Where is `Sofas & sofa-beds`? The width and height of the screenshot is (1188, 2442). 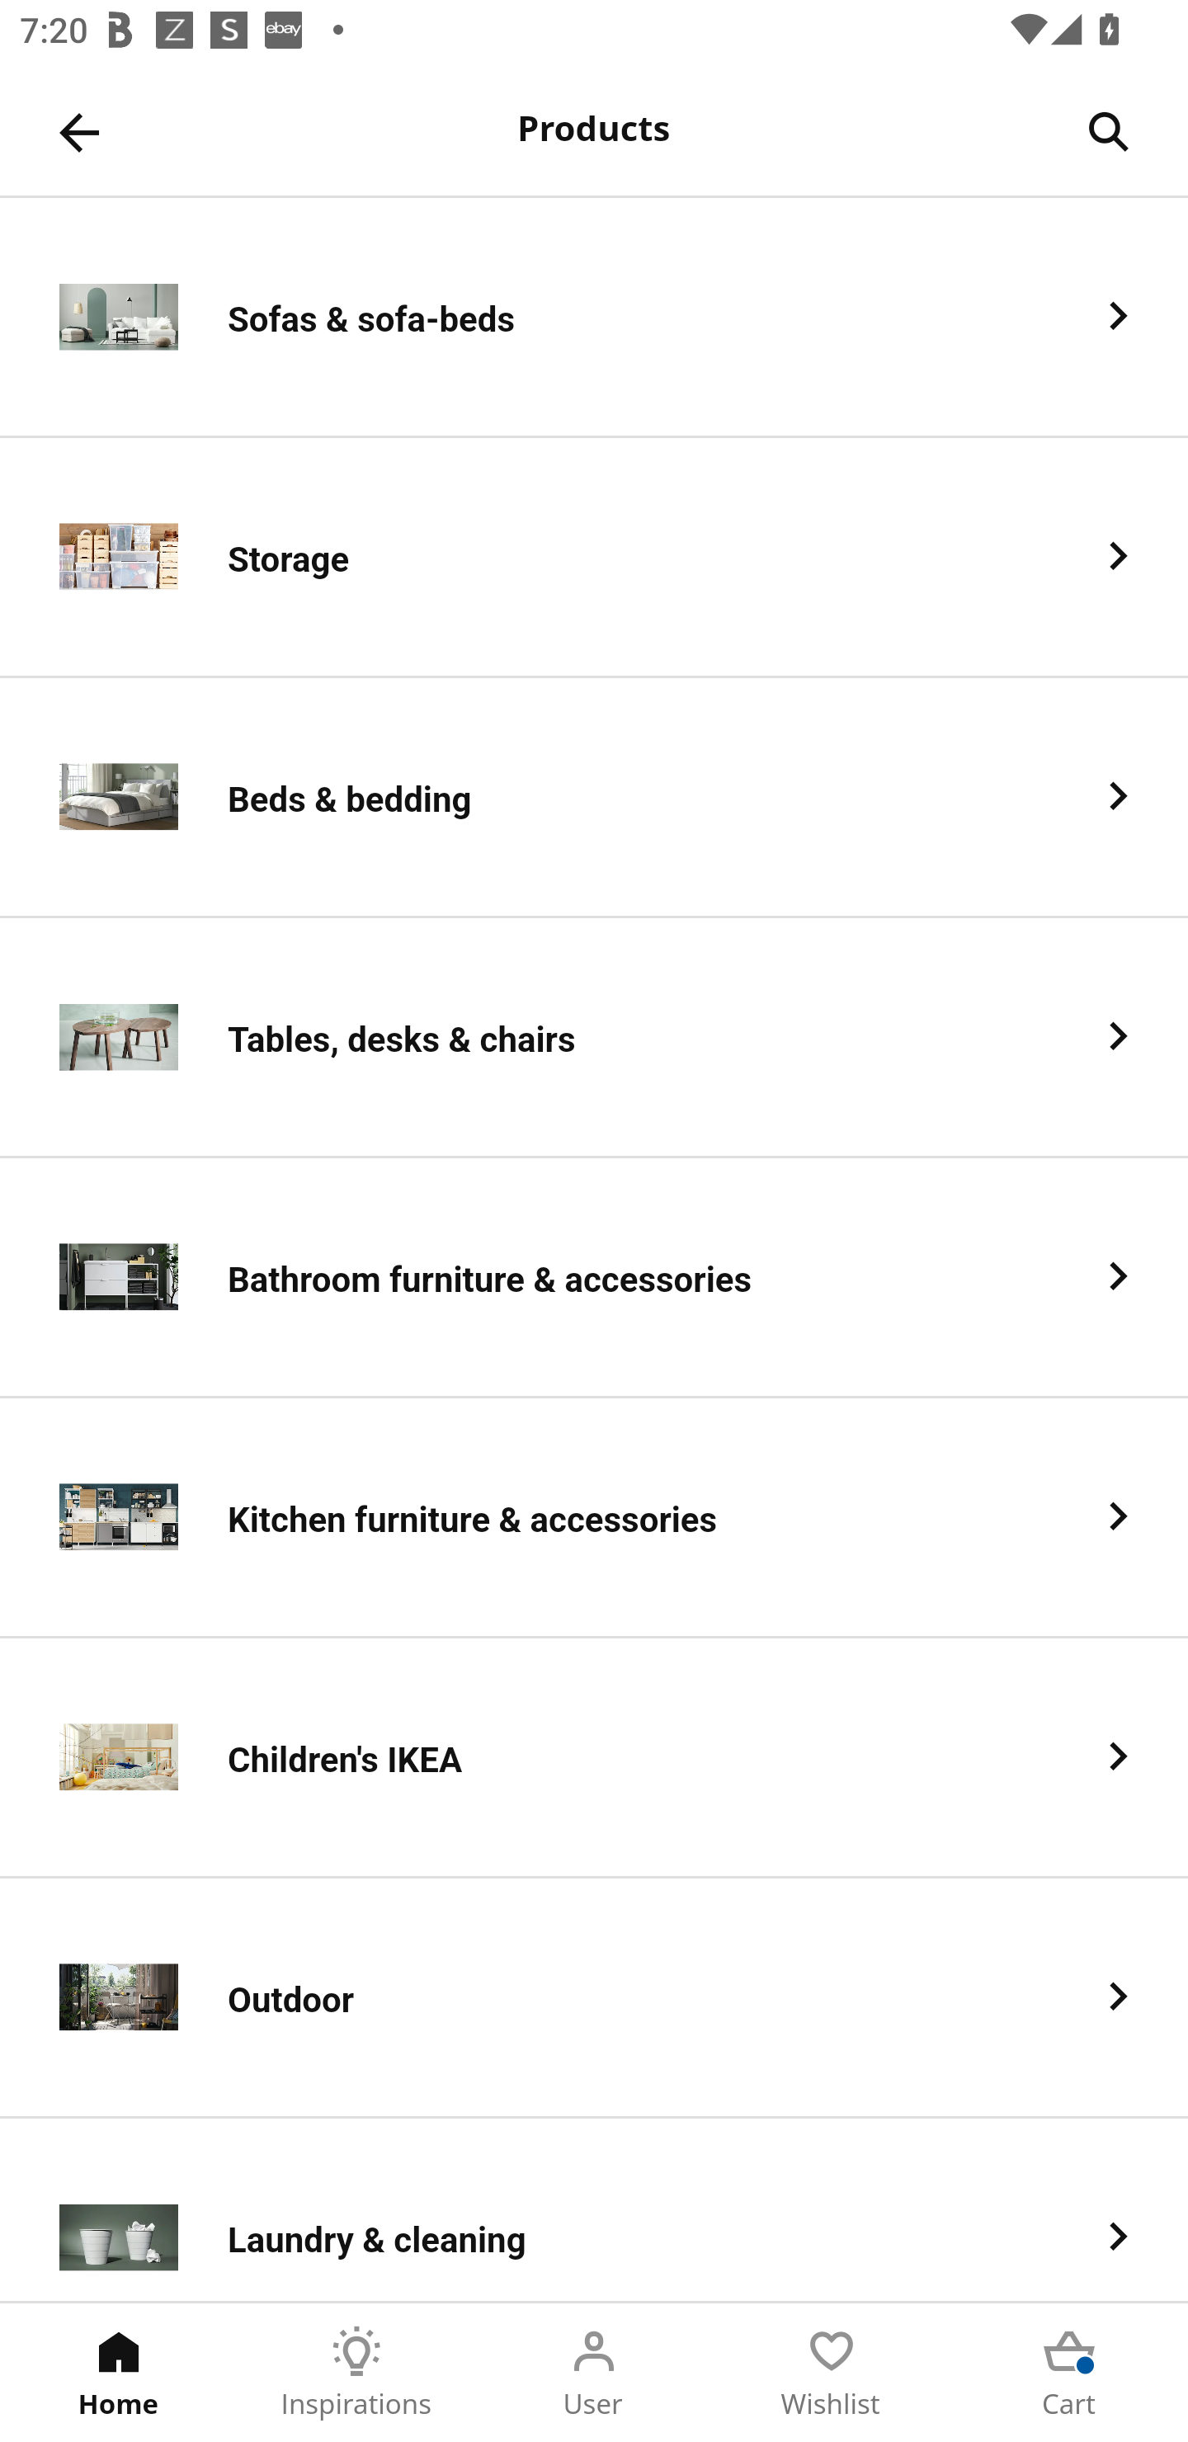
Sofas & sofa-beds is located at coordinates (594, 317).